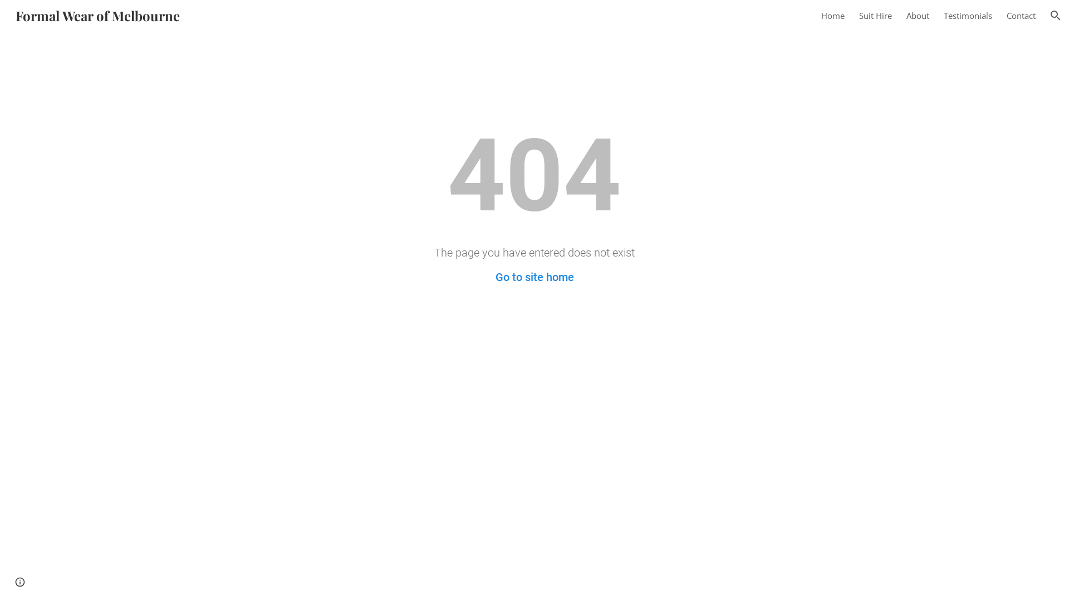  Describe the element at coordinates (968, 16) in the screenshot. I see `Testimonials` at that location.